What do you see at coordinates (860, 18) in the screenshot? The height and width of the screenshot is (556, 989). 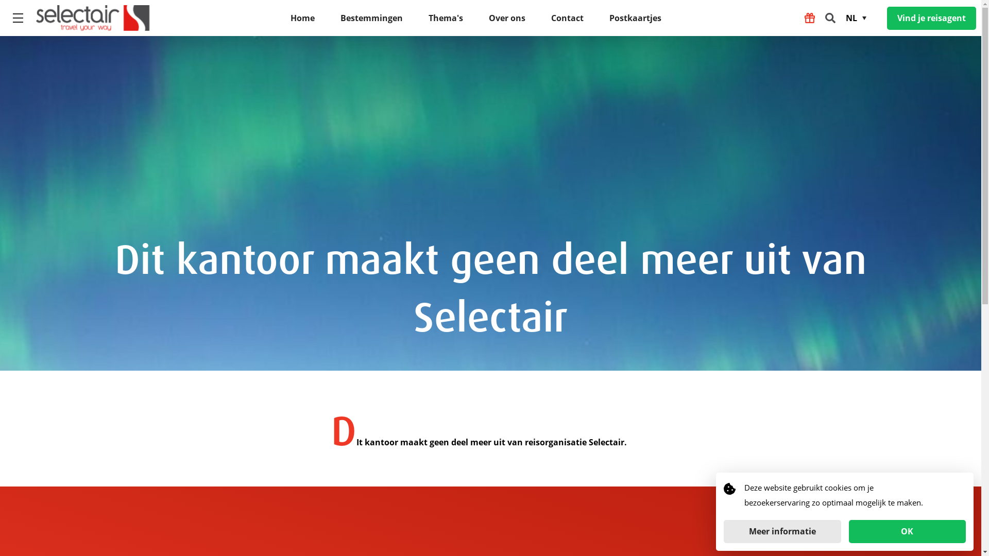 I see `NL` at bounding box center [860, 18].